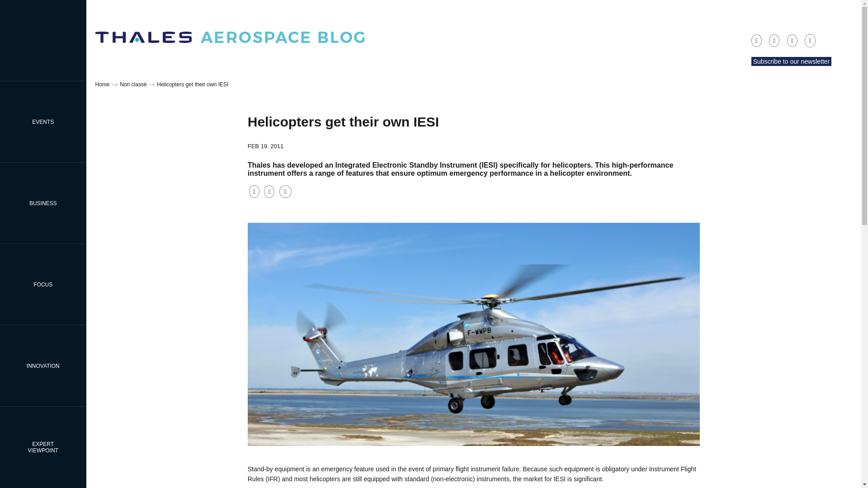  What do you see at coordinates (791, 61) in the screenshot?
I see `Subscribe to our newsletter` at bounding box center [791, 61].